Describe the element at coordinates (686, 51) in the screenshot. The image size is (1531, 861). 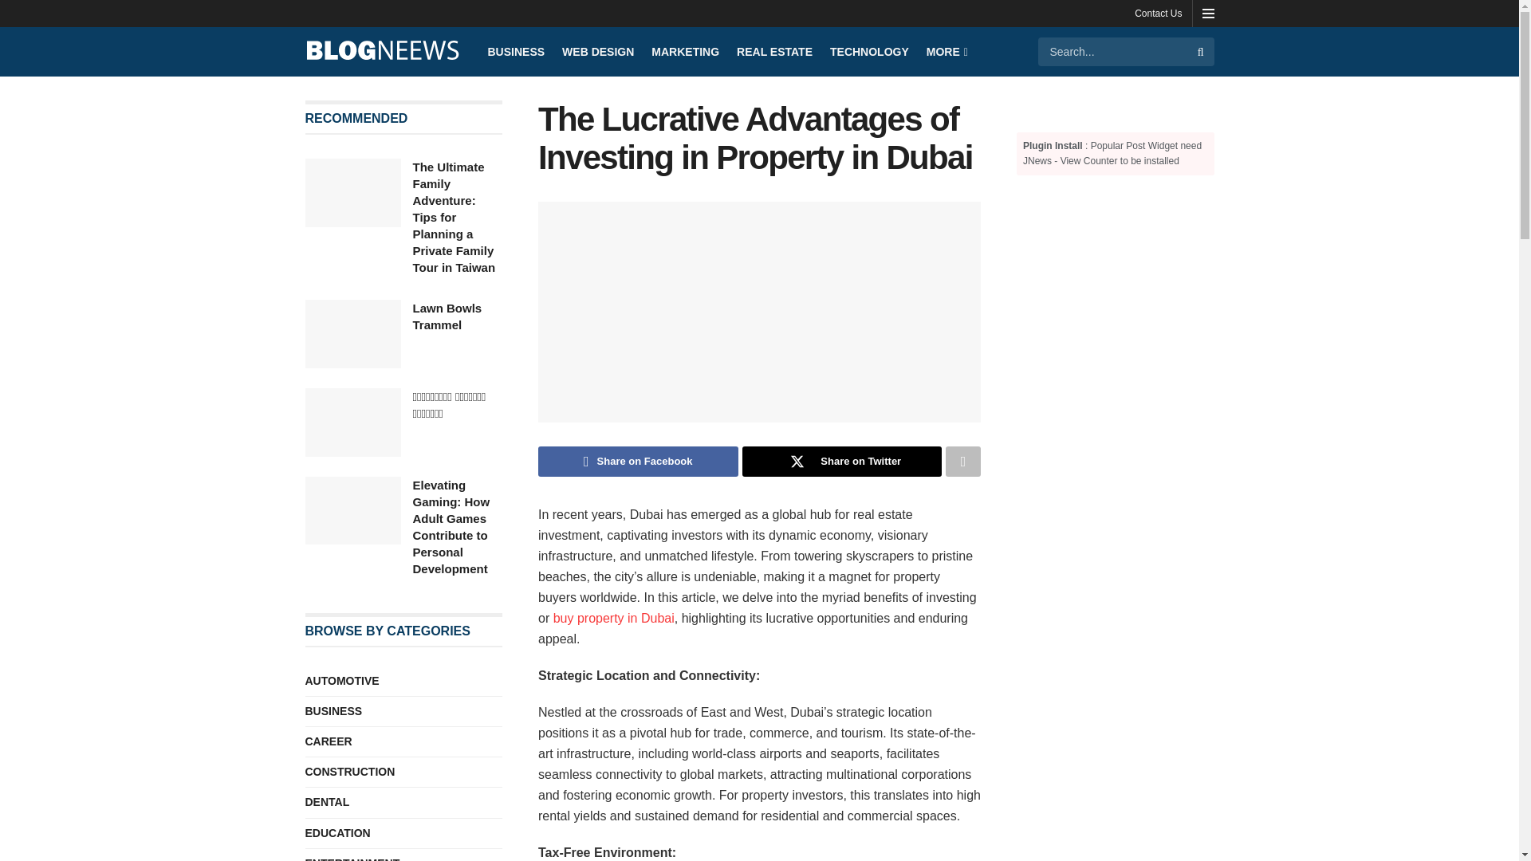
I see `MARKETING` at that location.